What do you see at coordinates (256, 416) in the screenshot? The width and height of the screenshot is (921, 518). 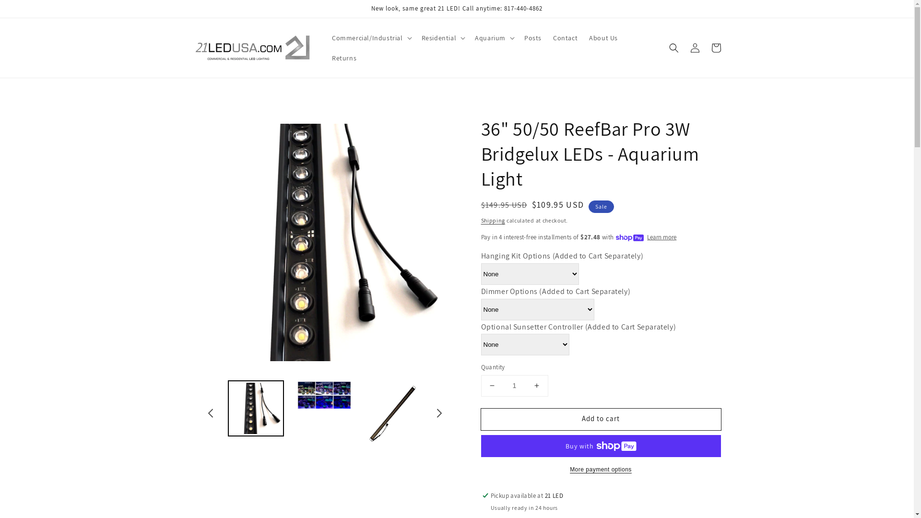 I see `0` at bounding box center [256, 416].